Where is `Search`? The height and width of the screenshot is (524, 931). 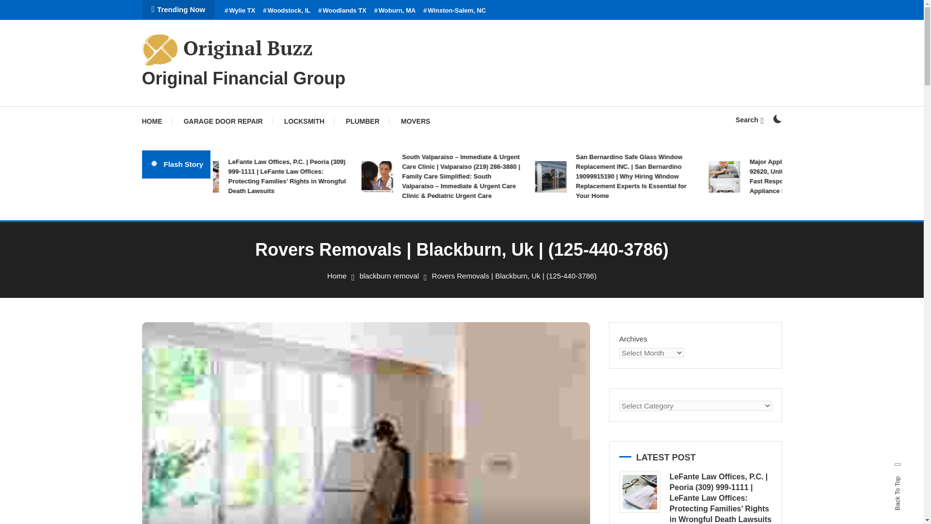 Search is located at coordinates (749, 119).